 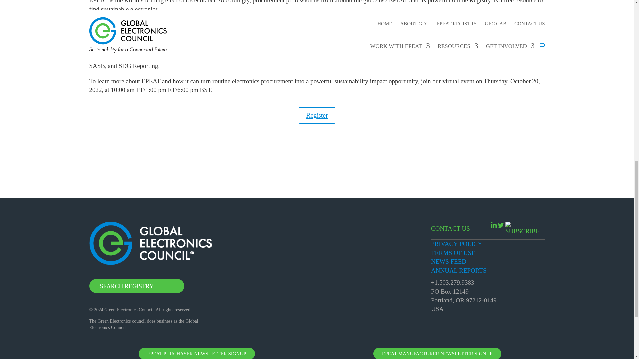 What do you see at coordinates (150, 243) in the screenshot?
I see `logo-02` at bounding box center [150, 243].